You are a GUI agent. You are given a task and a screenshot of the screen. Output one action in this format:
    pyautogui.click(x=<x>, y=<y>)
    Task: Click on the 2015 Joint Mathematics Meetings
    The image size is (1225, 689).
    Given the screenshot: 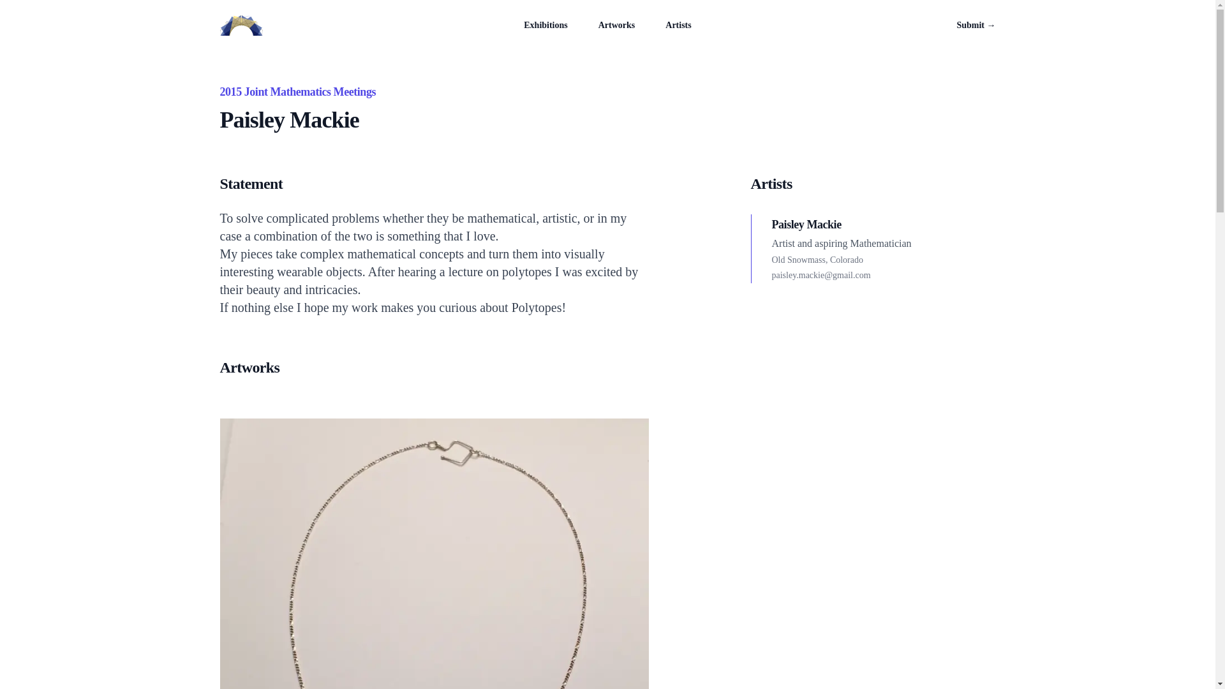 What is the action you would take?
    pyautogui.click(x=297, y=92)
    